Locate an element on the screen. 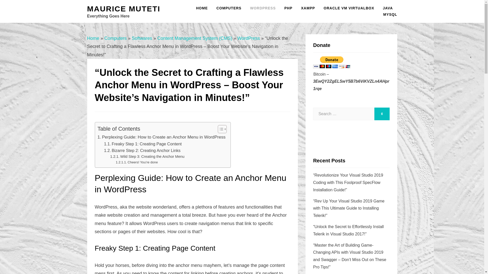 The image size is (488, 274). Freaky Step 1: Creating Page Content is located at coordinates (143, 144).